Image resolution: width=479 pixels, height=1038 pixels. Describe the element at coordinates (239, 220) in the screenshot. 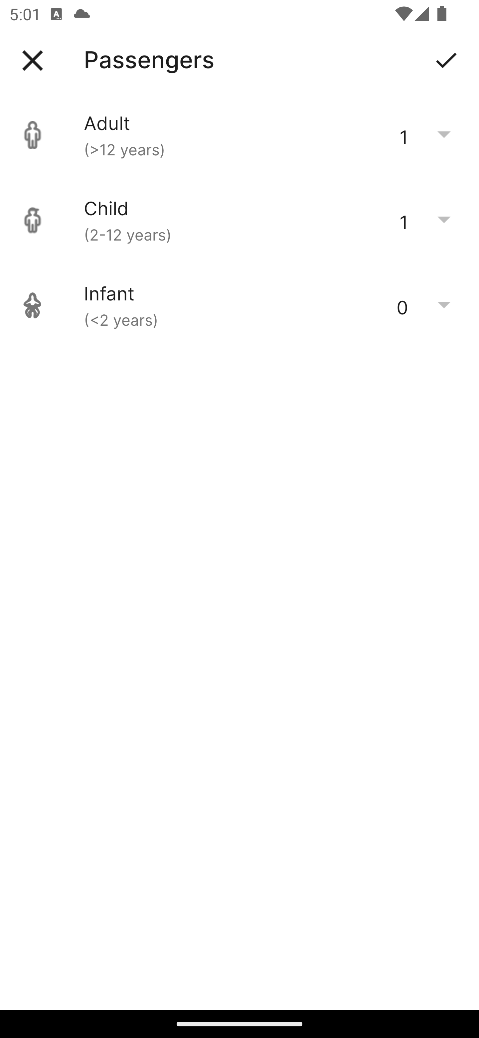

I see `Child (2-12 years) 1` at that location.